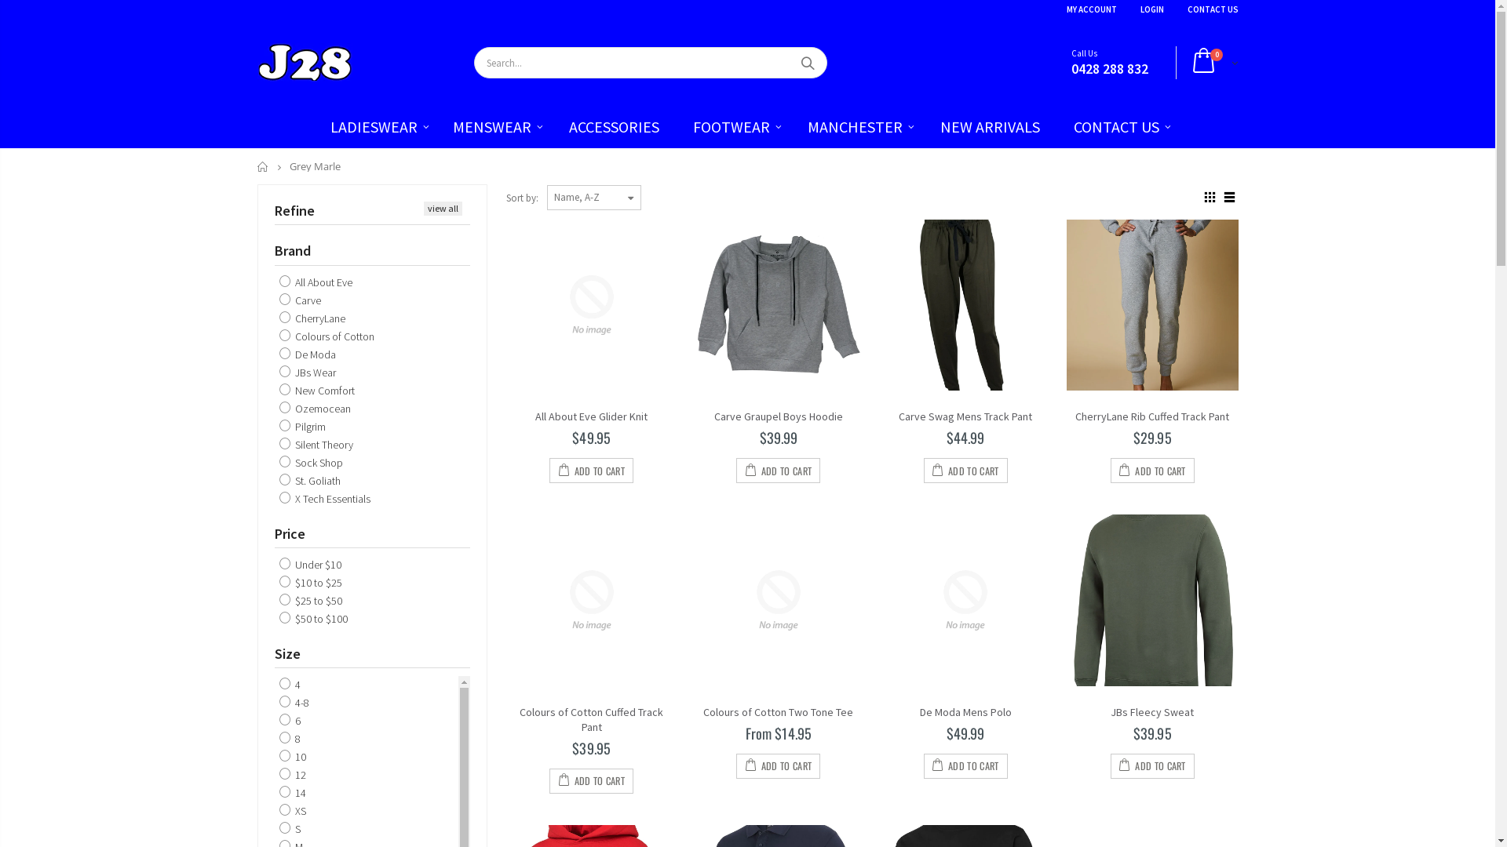  I want to click on CherryLane Rib Cuffed Track Pant, so click(1152, 416).